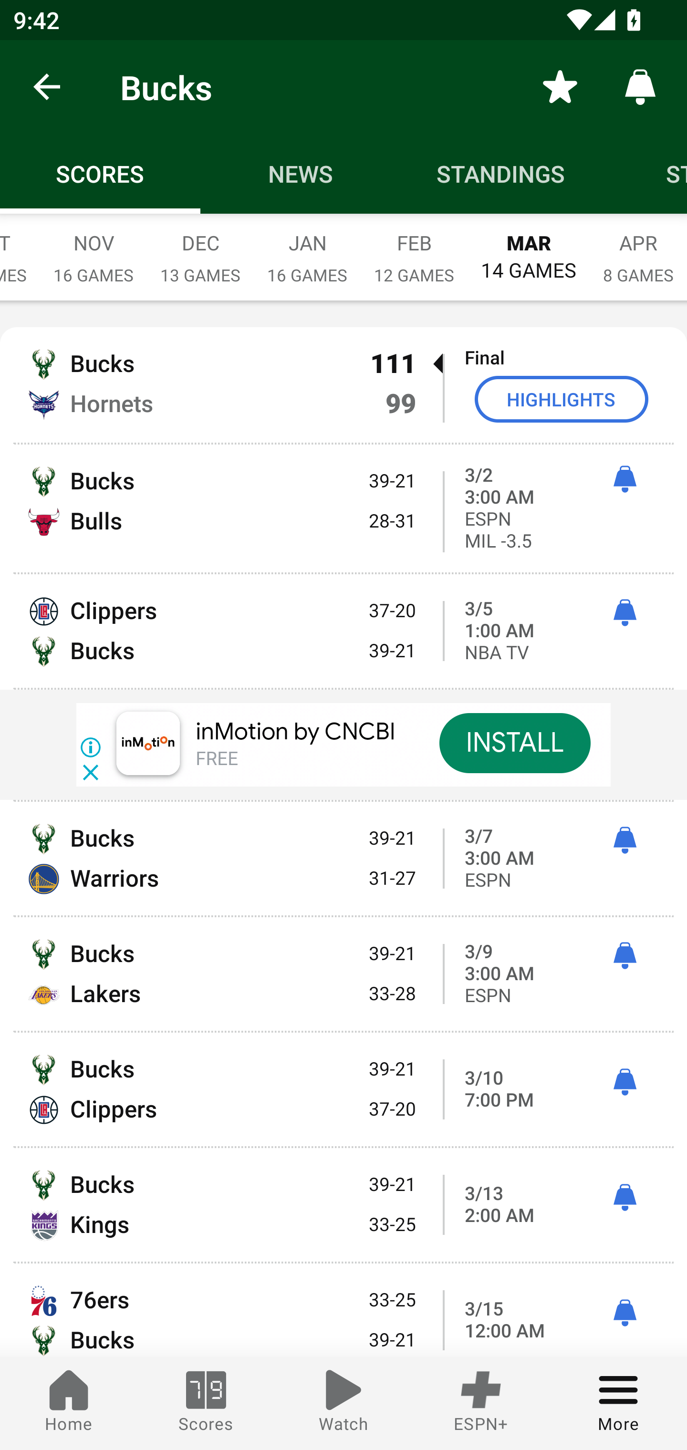  Describe the element at coordinates (343, 1403) in the screenshot. I see `Watch` at that location.